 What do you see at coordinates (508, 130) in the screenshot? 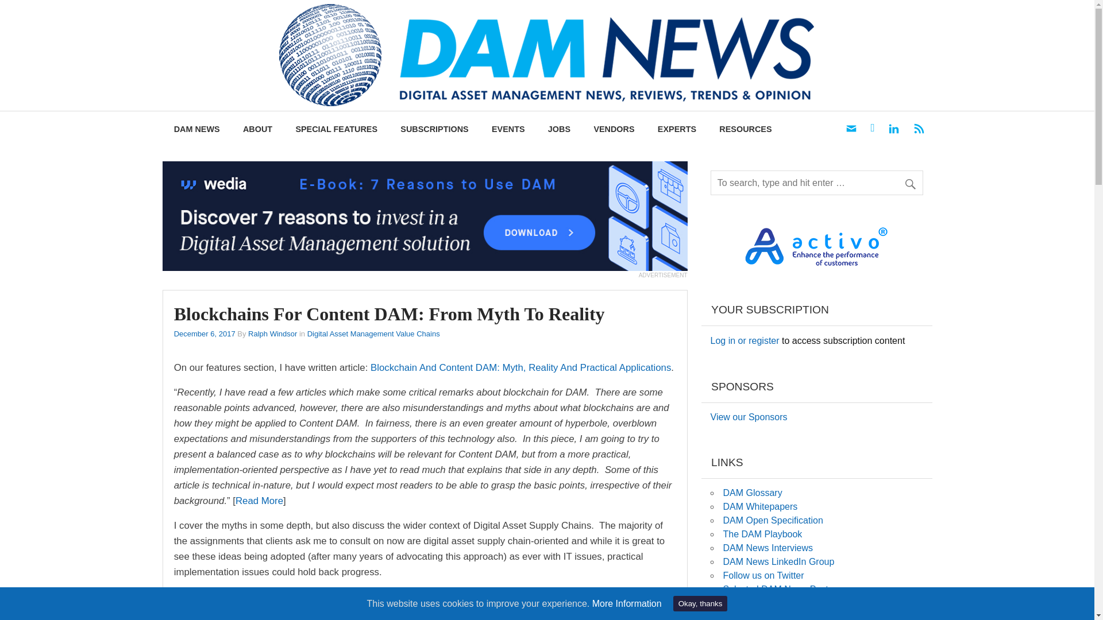
I see `EVENTS` at bounding box center [508, 130].